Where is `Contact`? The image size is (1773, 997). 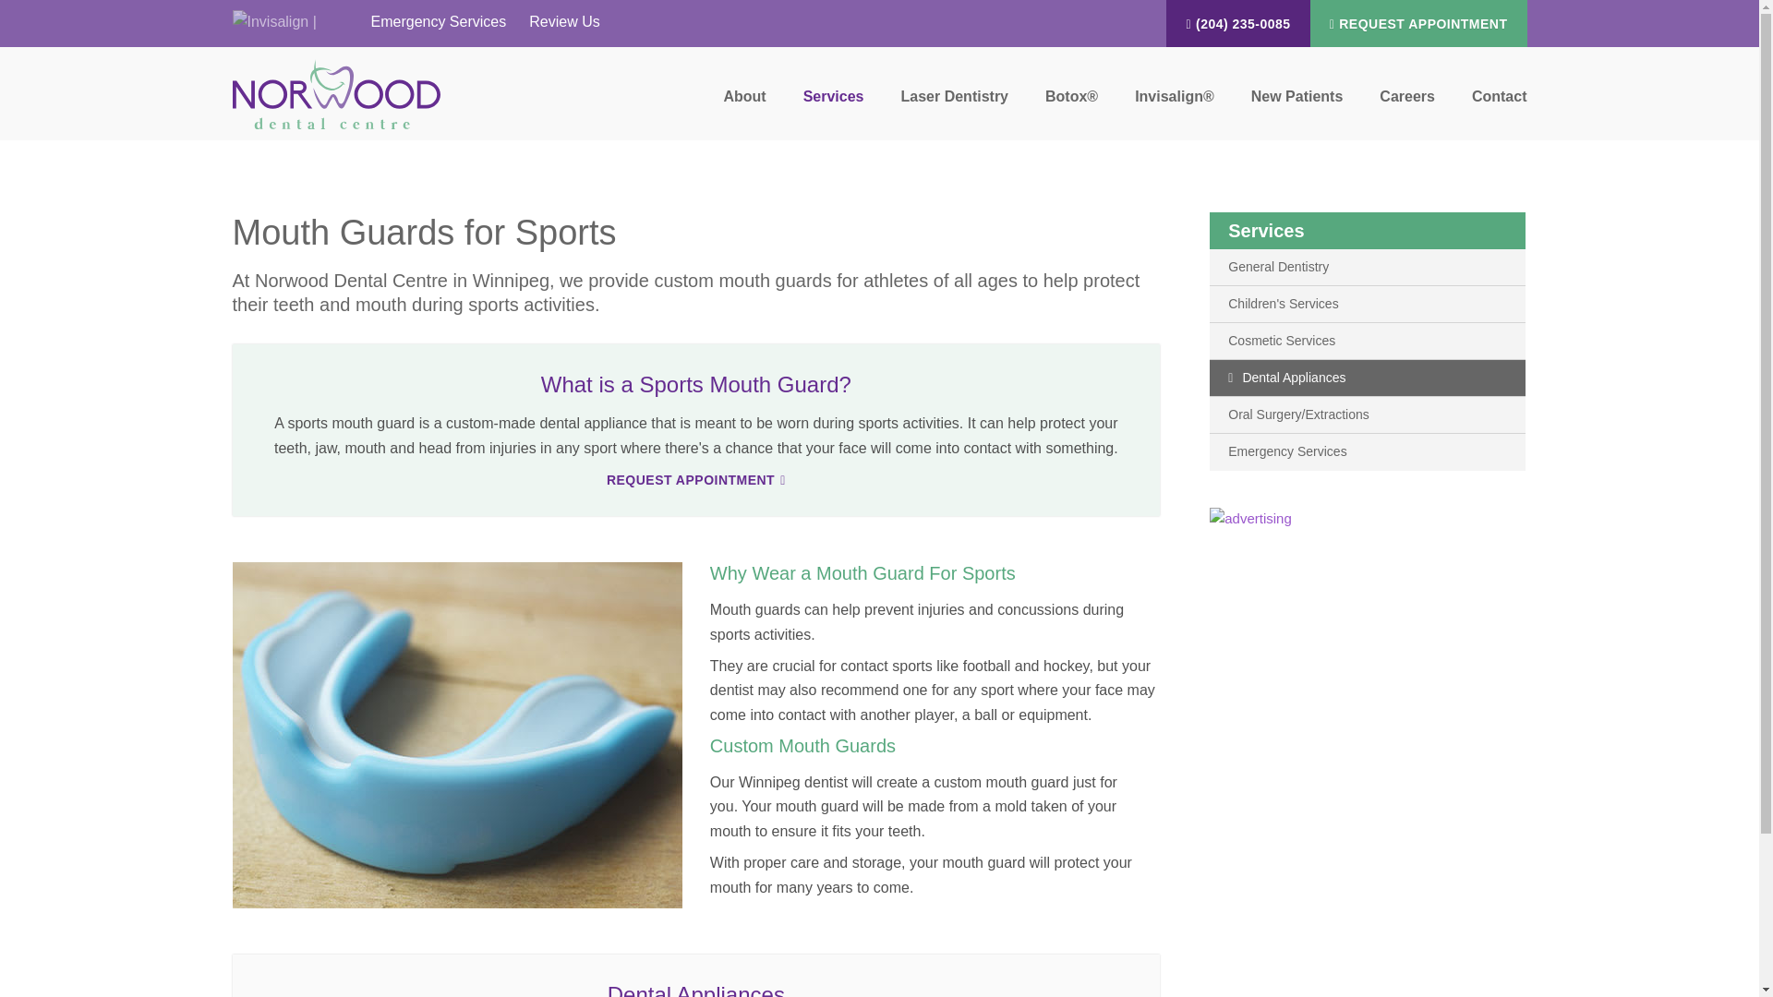
Contact is located at coordinates (1490, 107).